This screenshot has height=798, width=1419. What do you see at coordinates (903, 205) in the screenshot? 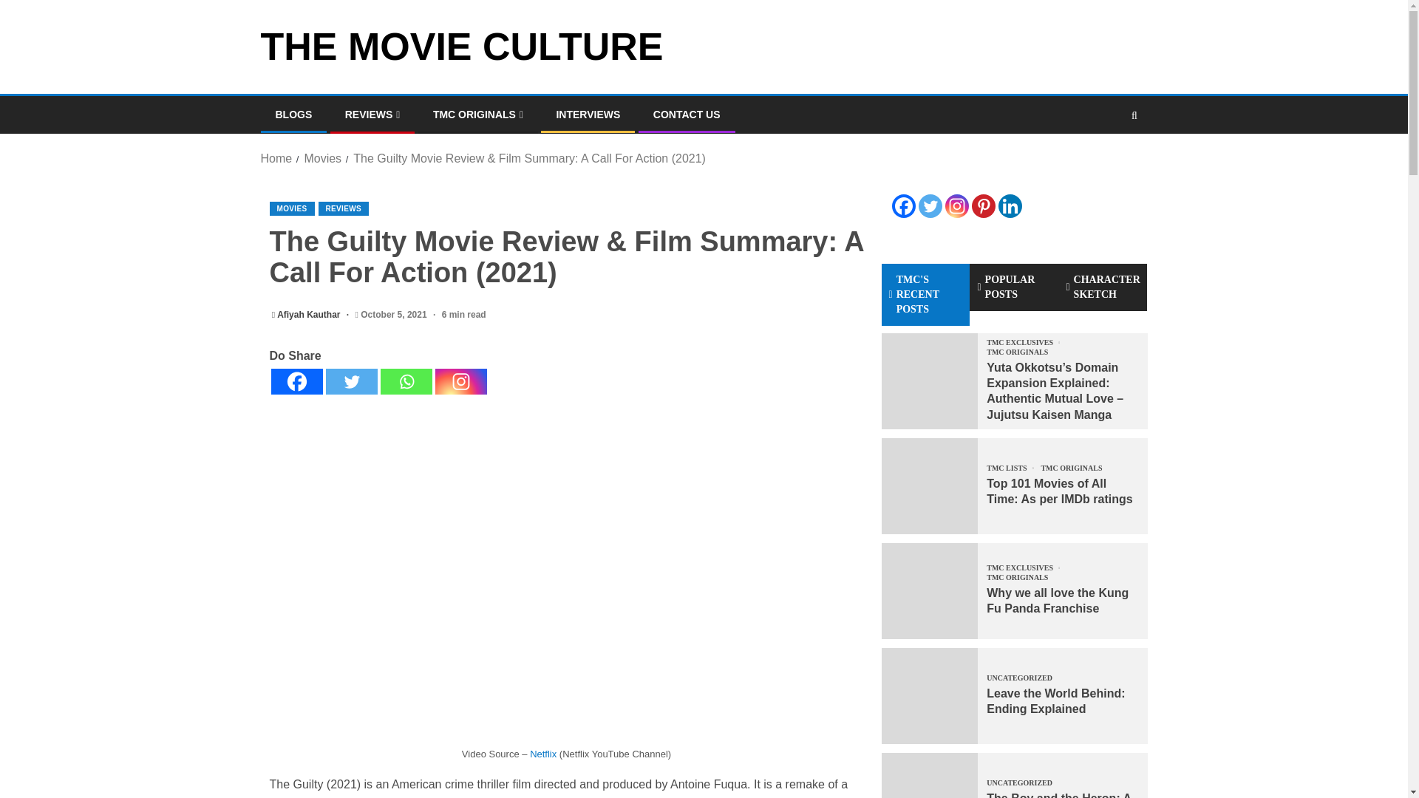
I see `Facebook` at bounding box center [903, 205].